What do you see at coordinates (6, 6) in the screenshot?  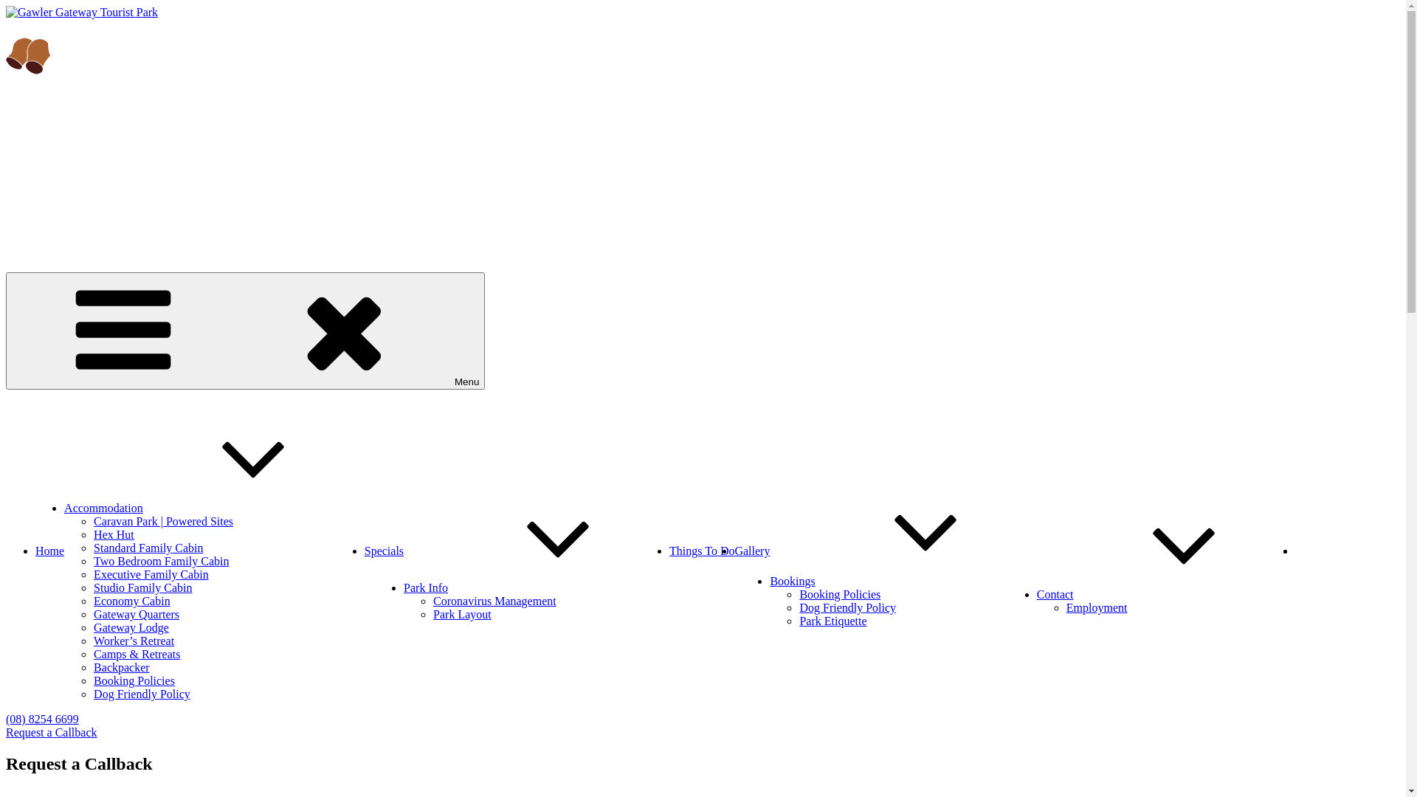 I see `Skip to content` at bounding box center [6, 6].